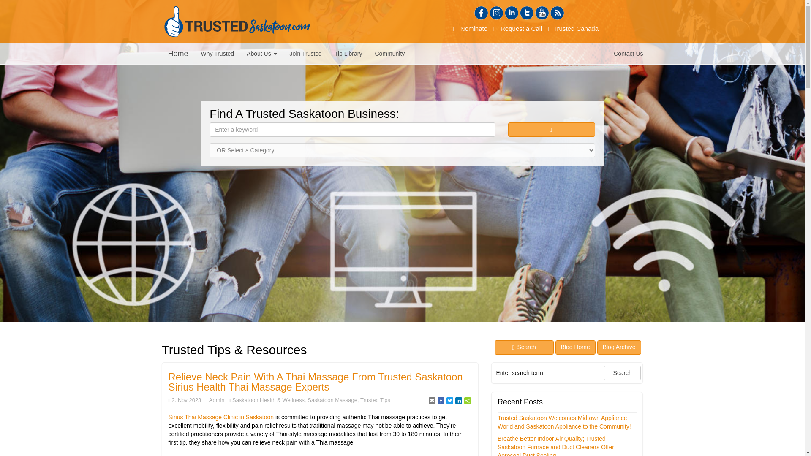 Image resolution: width=811 pixels, height=456 pixels. I want to click on RSS Feed, so click(557, 13).